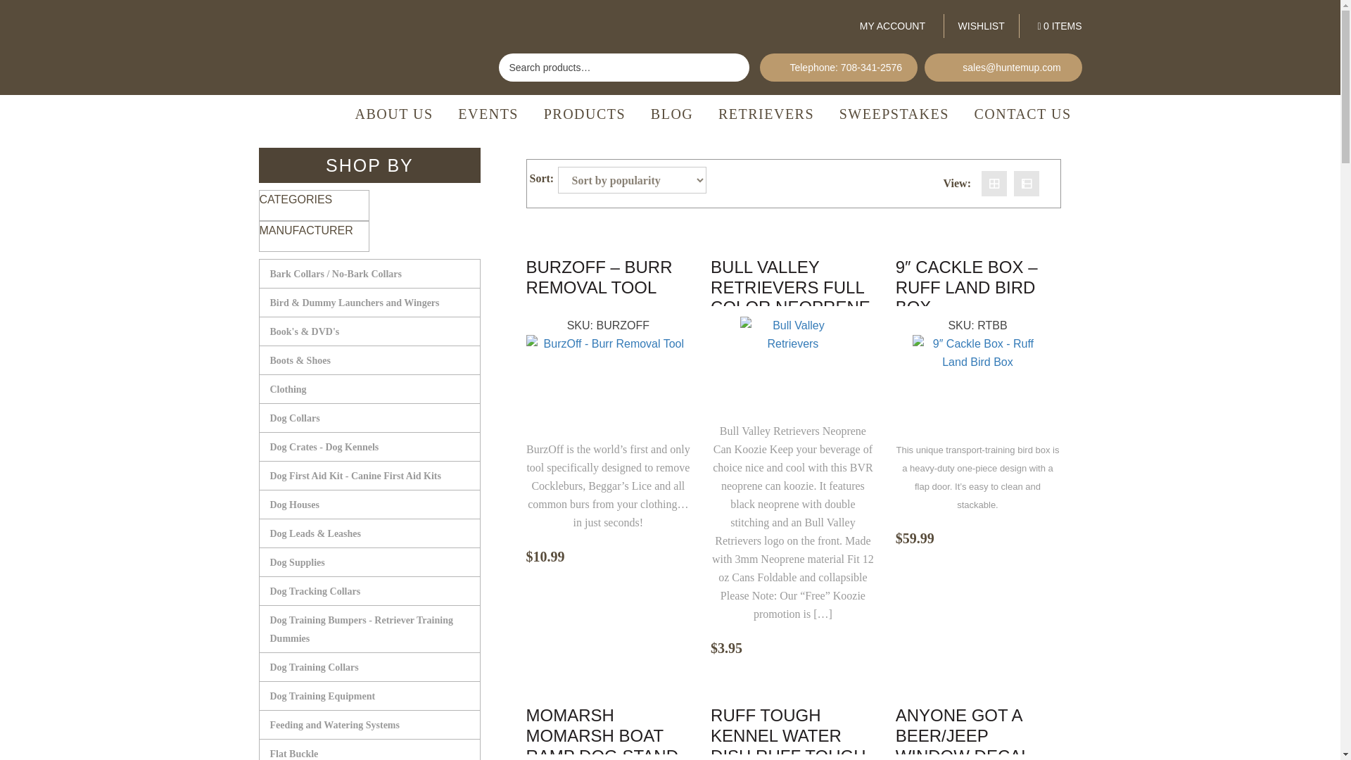 The height and width of the screenshot is (760, 1351). Describe the element at coordinates (1052, 27) in the screenshot. I see `0 ITEMS` at that location.